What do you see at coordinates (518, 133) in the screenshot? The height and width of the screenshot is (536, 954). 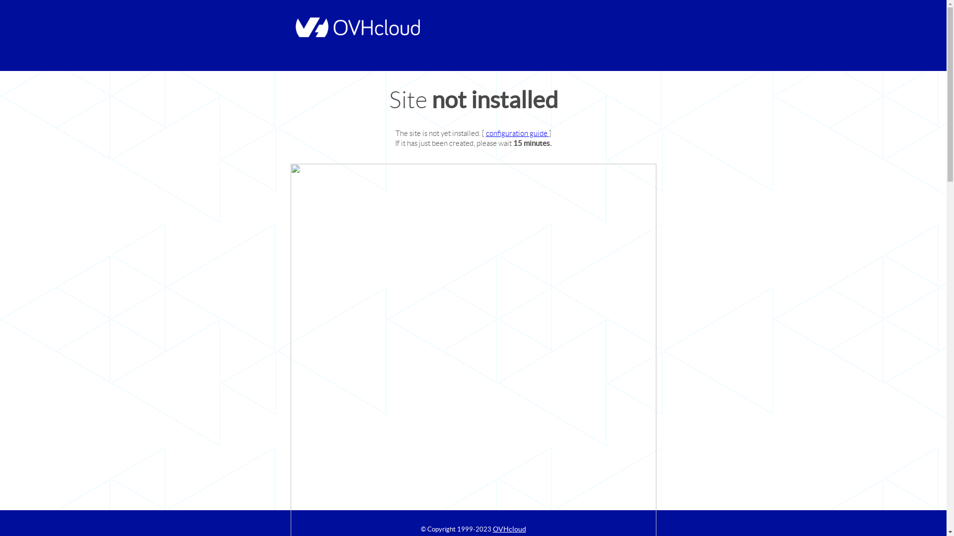 I see `configuration guide` at bounding box center [518, 133].